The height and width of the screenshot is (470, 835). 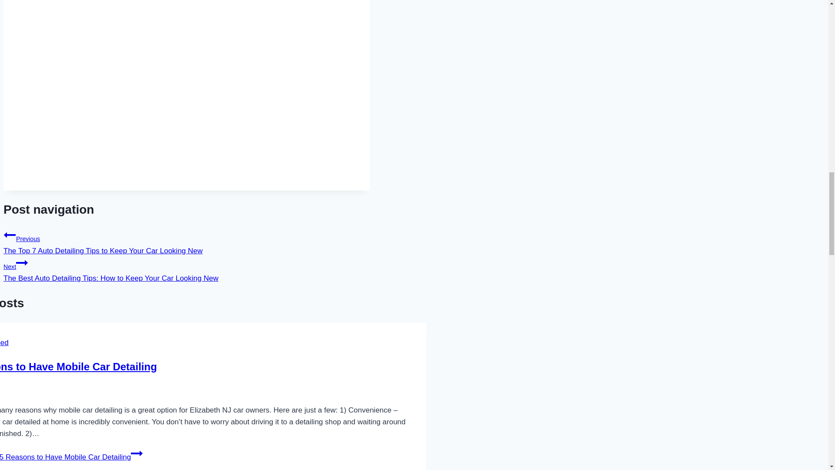 I want to click on Read More 5 Reasons to Have Mobile Car DetailingContinue, so click(x=71, y=457).